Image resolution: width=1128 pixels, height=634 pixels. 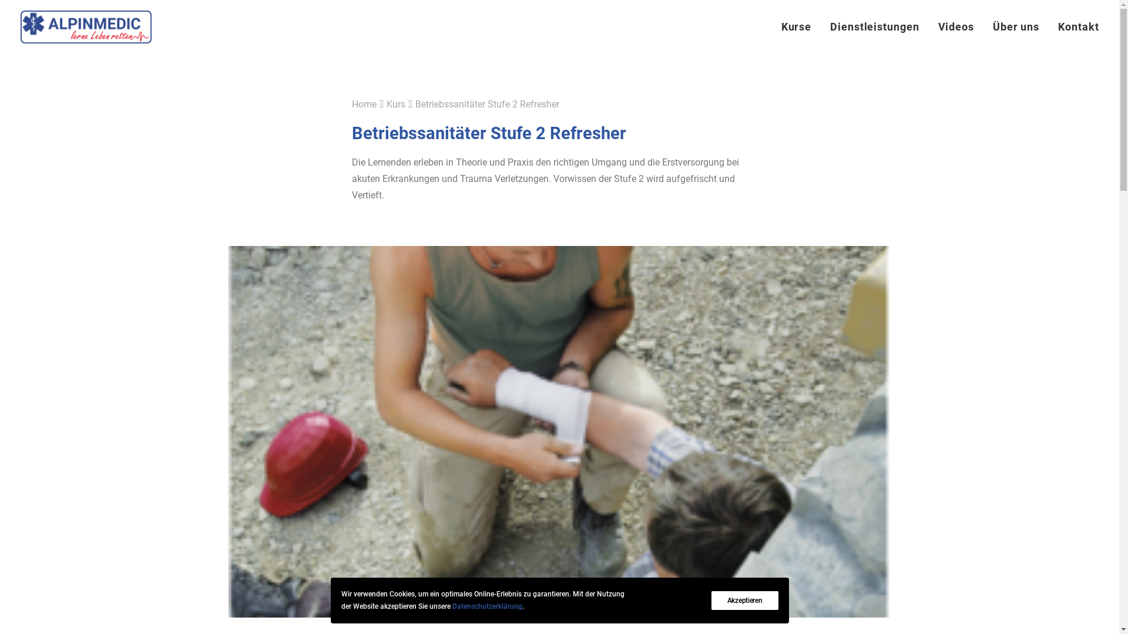 What do you see at coordinates (1074, 27) in the screenshot?
I see `Kontakt` at bounding box center [1074, 27].